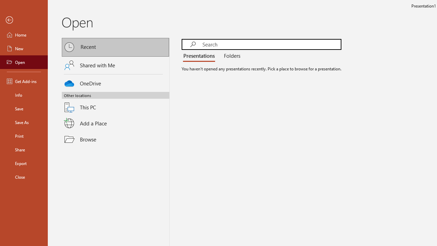 Image resolution: width=437 pixels, height=246 pixels. What do you see at coordinates (115, 47) in the screenshot?
I see `Recent` at bounding box center [115, 47].